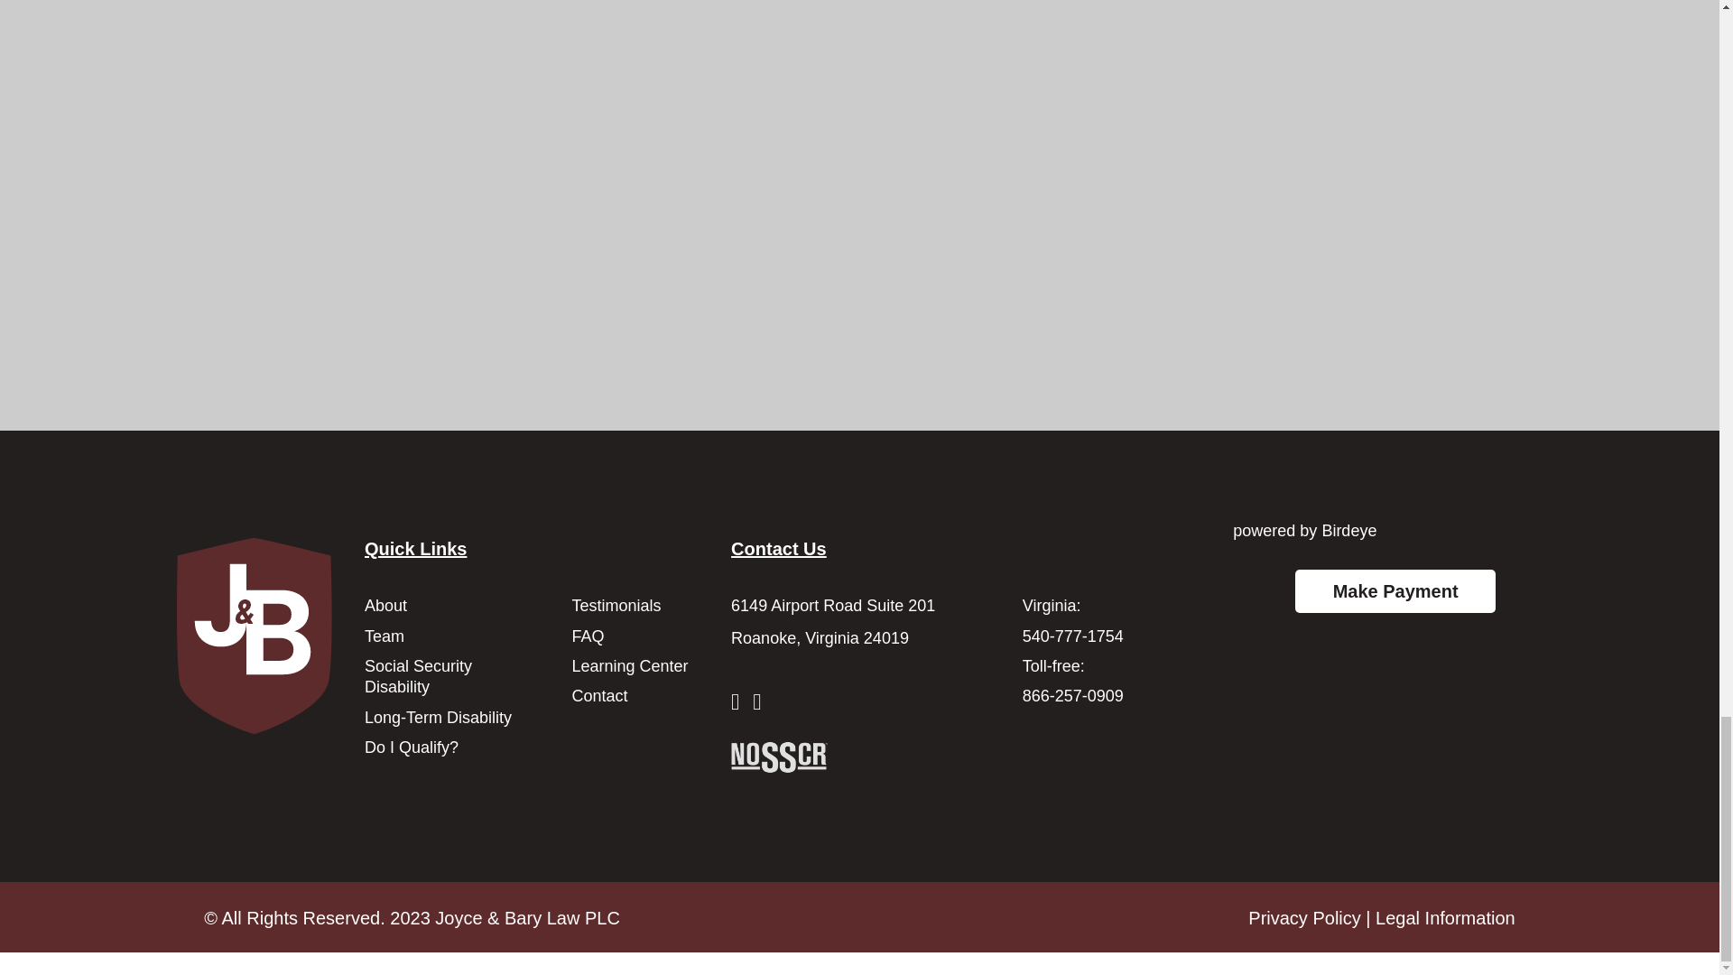  Describe the element at coordinates (384, 636) in the screenshot. I see `Team` at that location.